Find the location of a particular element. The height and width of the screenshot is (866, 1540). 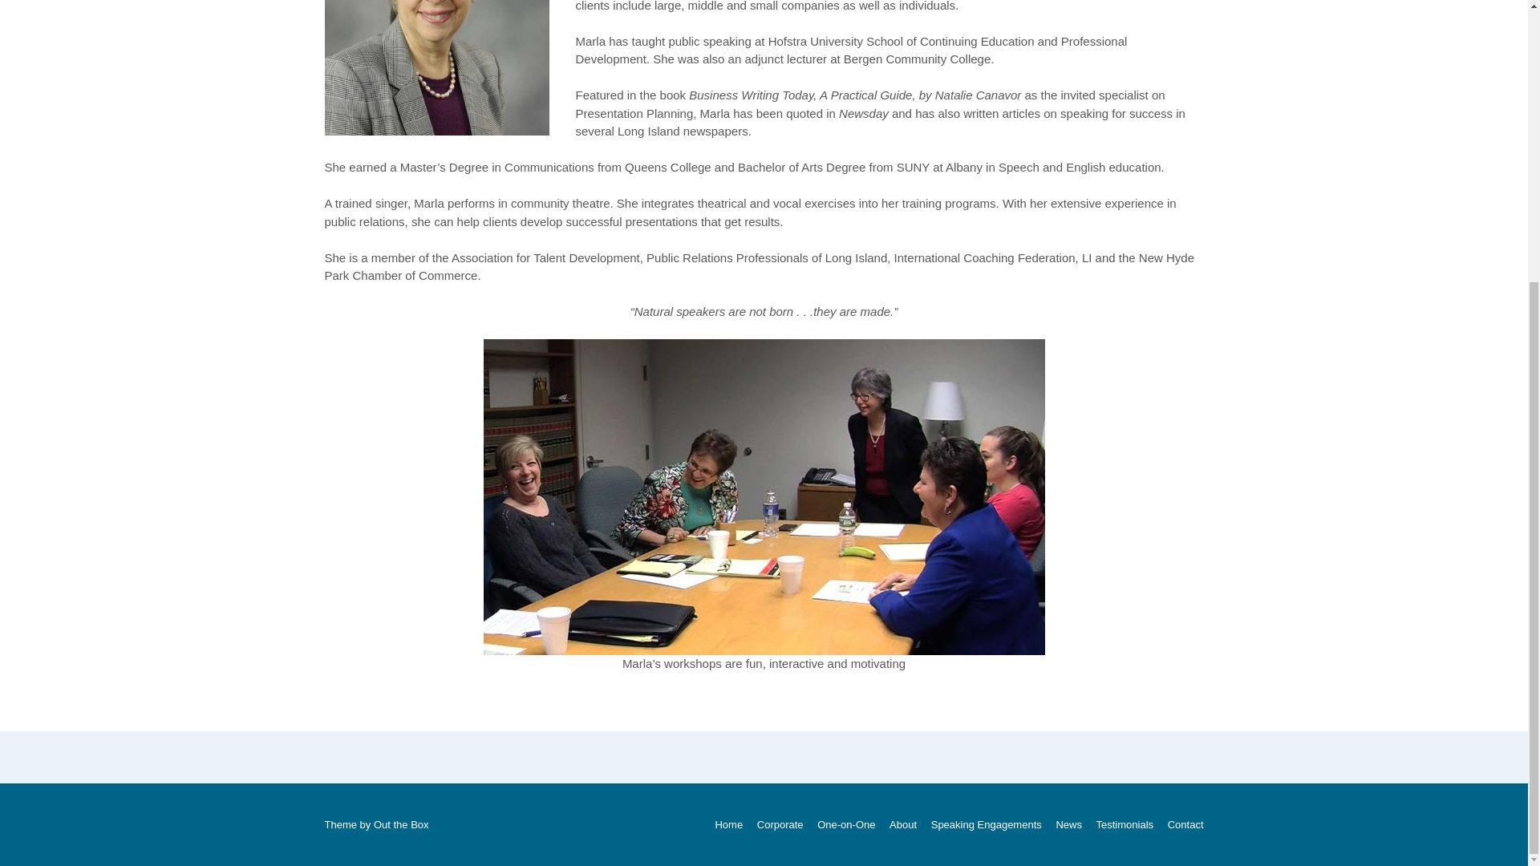

Out the Box is located at coordinates (401, 824).